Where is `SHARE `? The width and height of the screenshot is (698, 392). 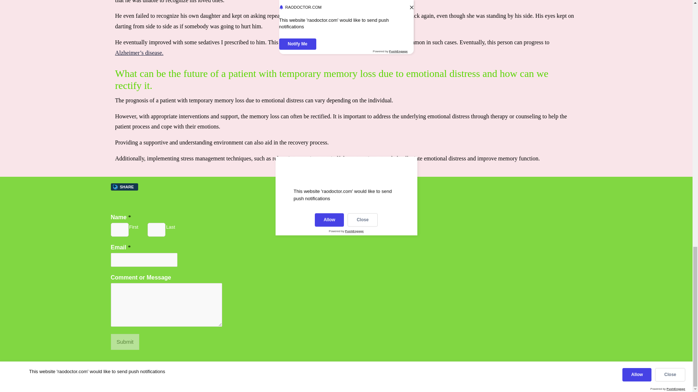 SHARE  is located at coordinates (124, 187).